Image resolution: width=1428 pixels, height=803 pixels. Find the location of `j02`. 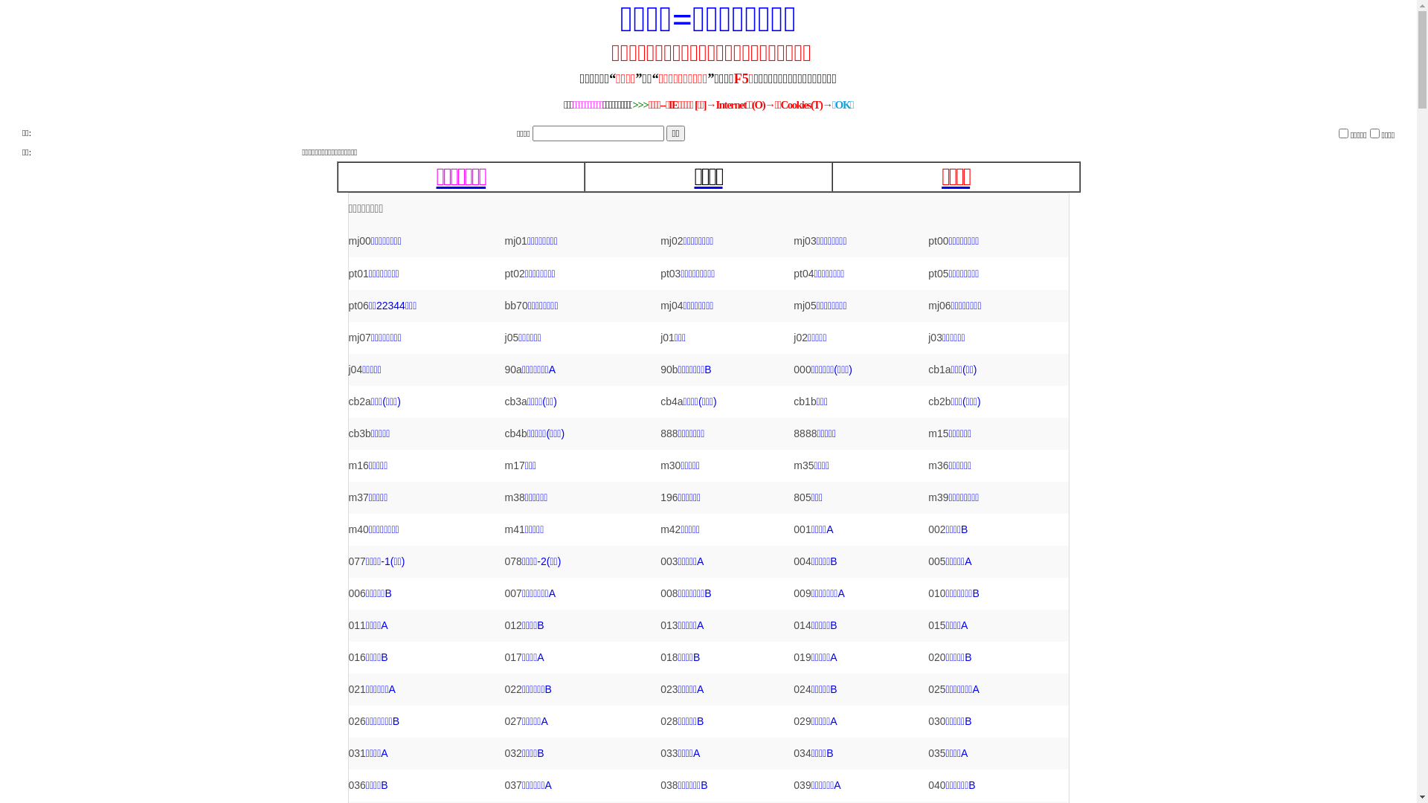

j02 is located at coordinates (800, 338).